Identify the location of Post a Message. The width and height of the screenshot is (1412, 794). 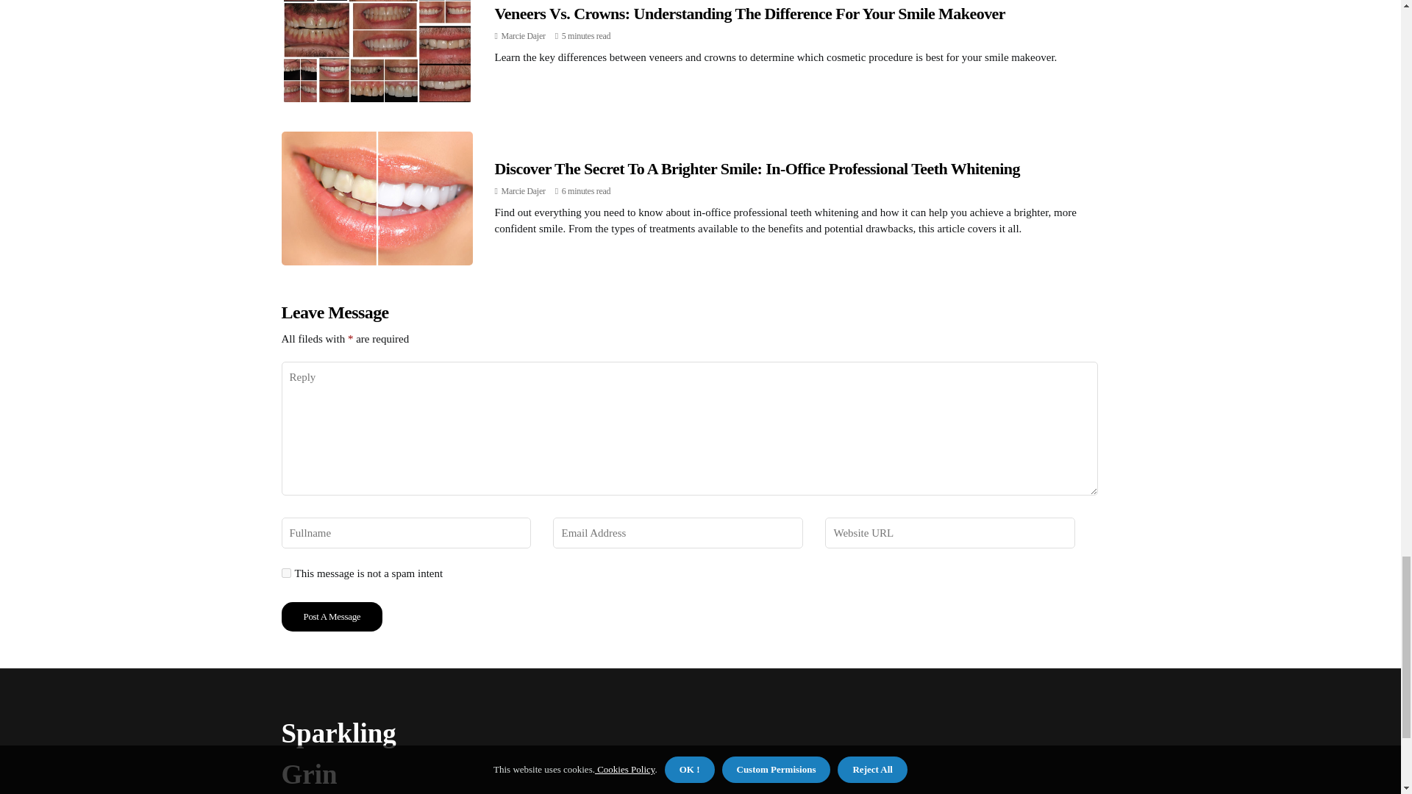
(332, 616).